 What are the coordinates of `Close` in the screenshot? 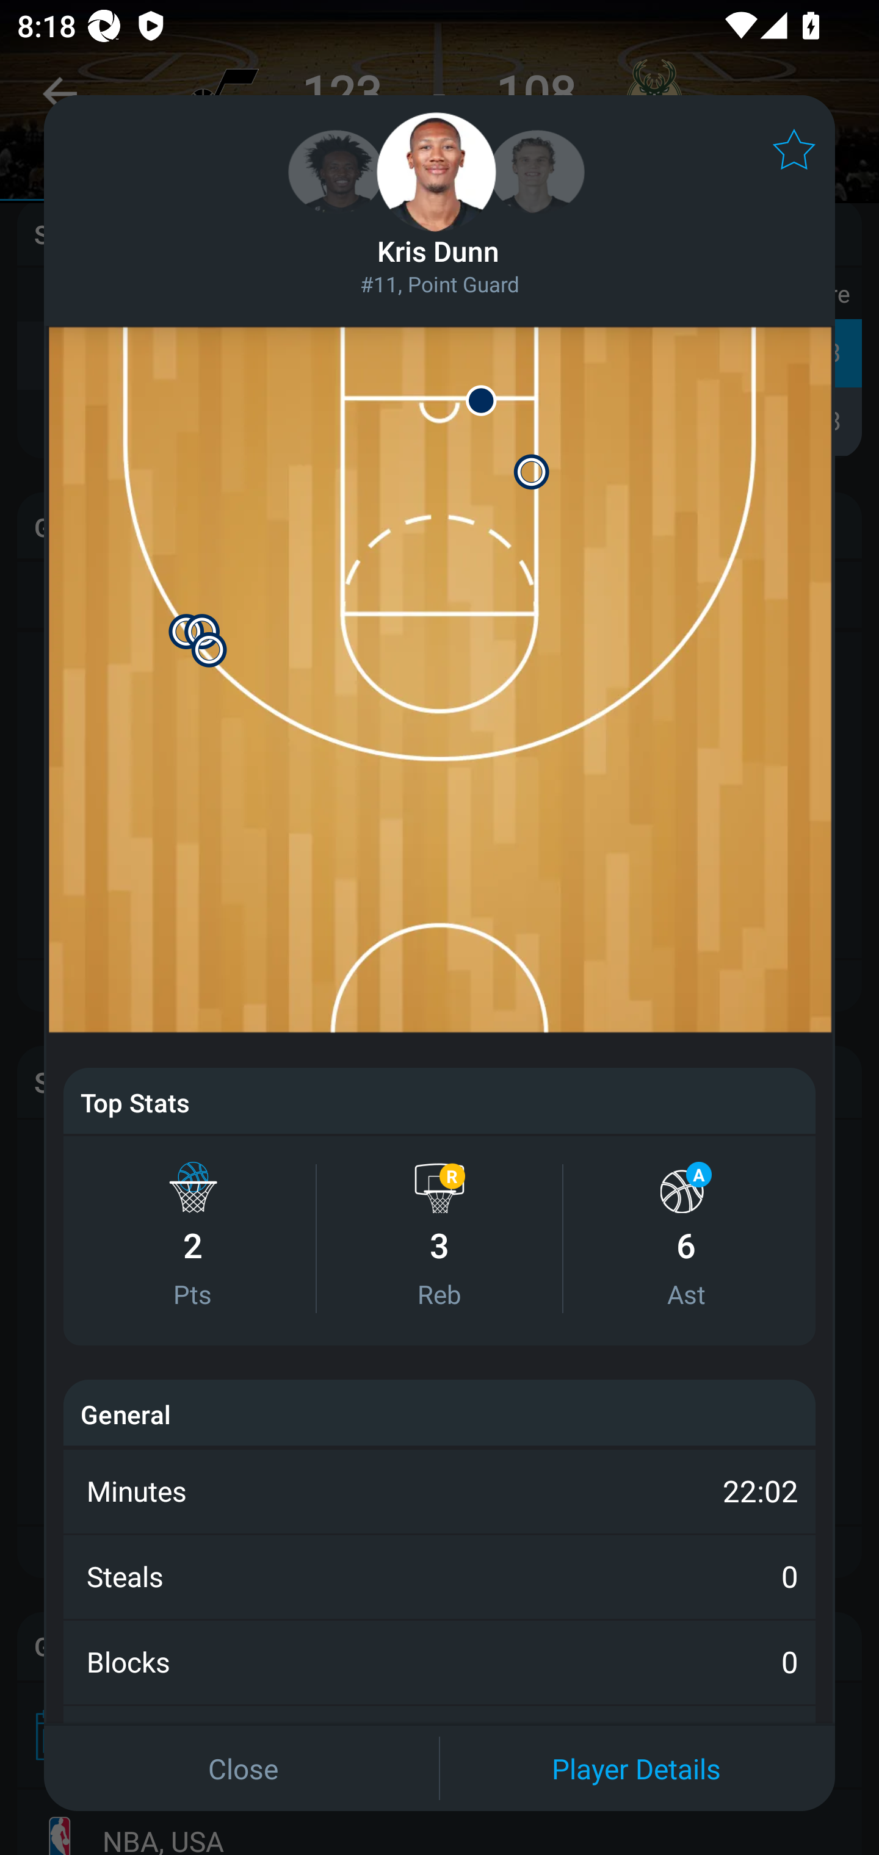 It's located at (243, 1768).